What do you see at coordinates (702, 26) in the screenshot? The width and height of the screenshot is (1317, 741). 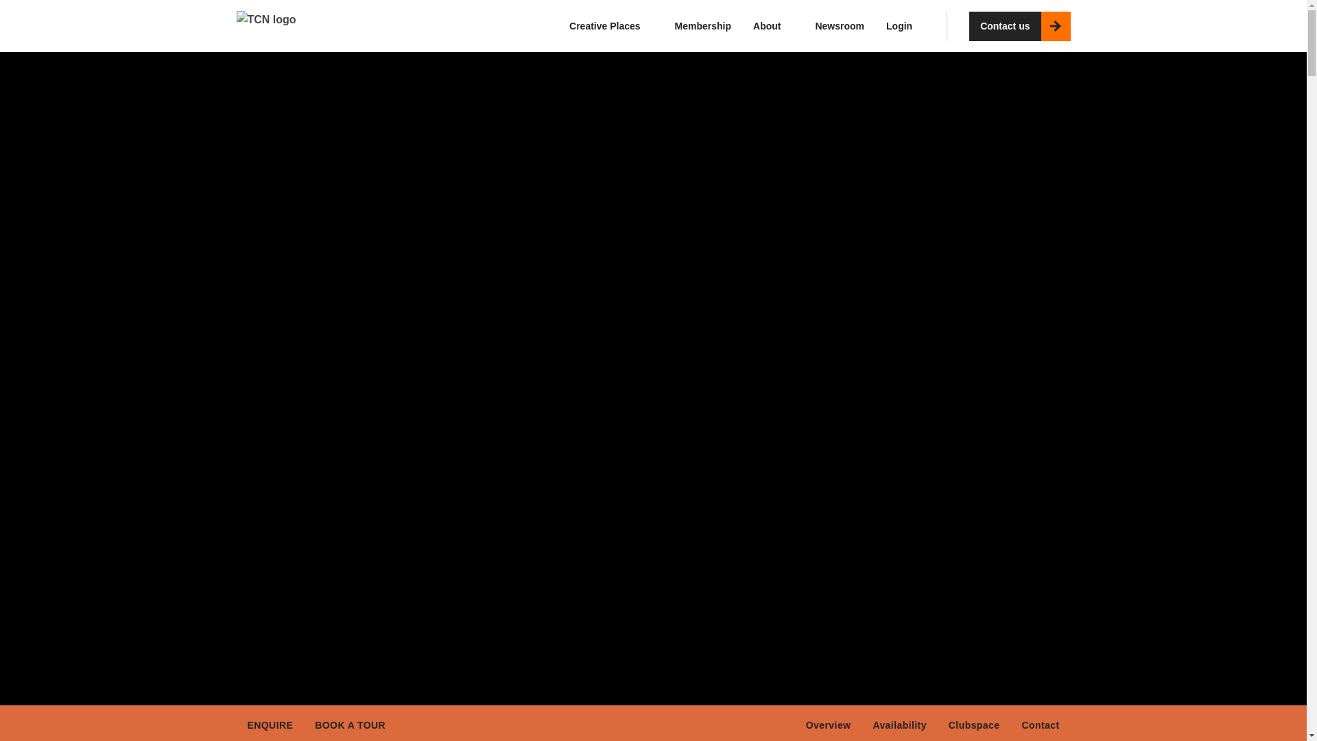 I see `Membership` at bounding box center [702, 26].